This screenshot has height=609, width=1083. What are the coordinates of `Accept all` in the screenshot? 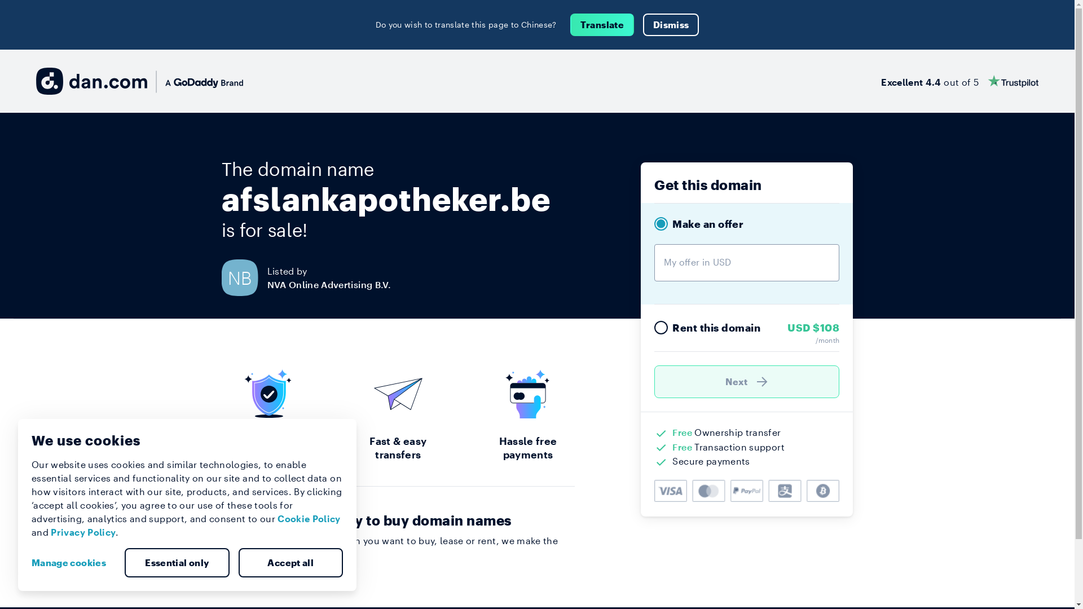 It's located at (290, 563).